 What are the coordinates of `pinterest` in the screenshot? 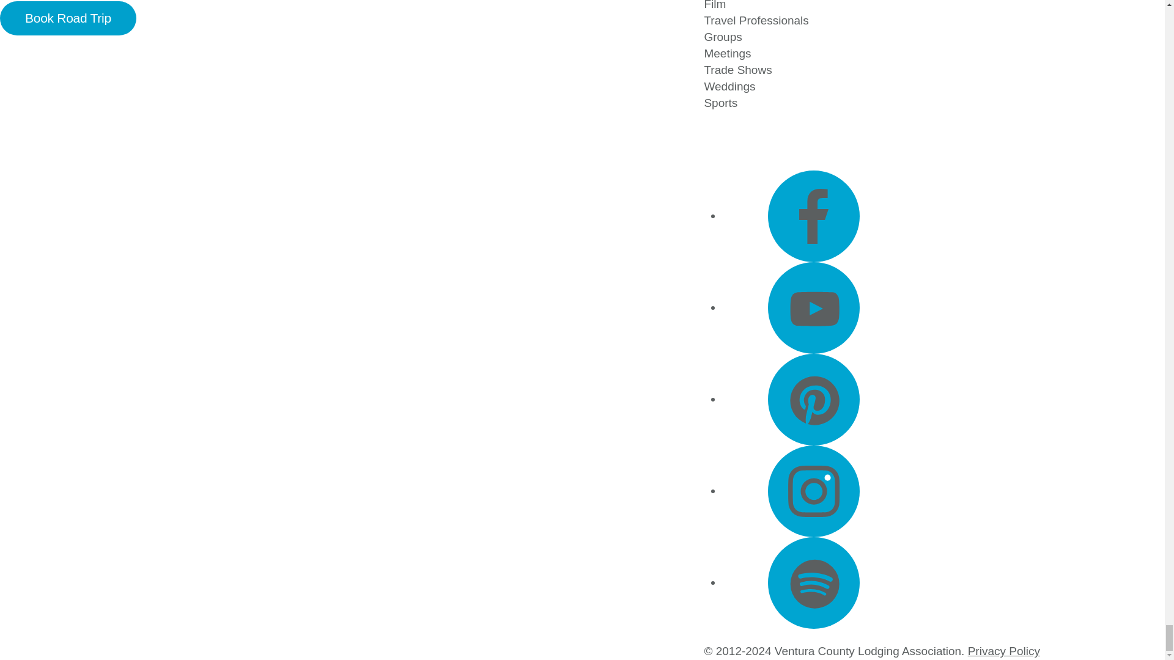 It's located at (813, 400).